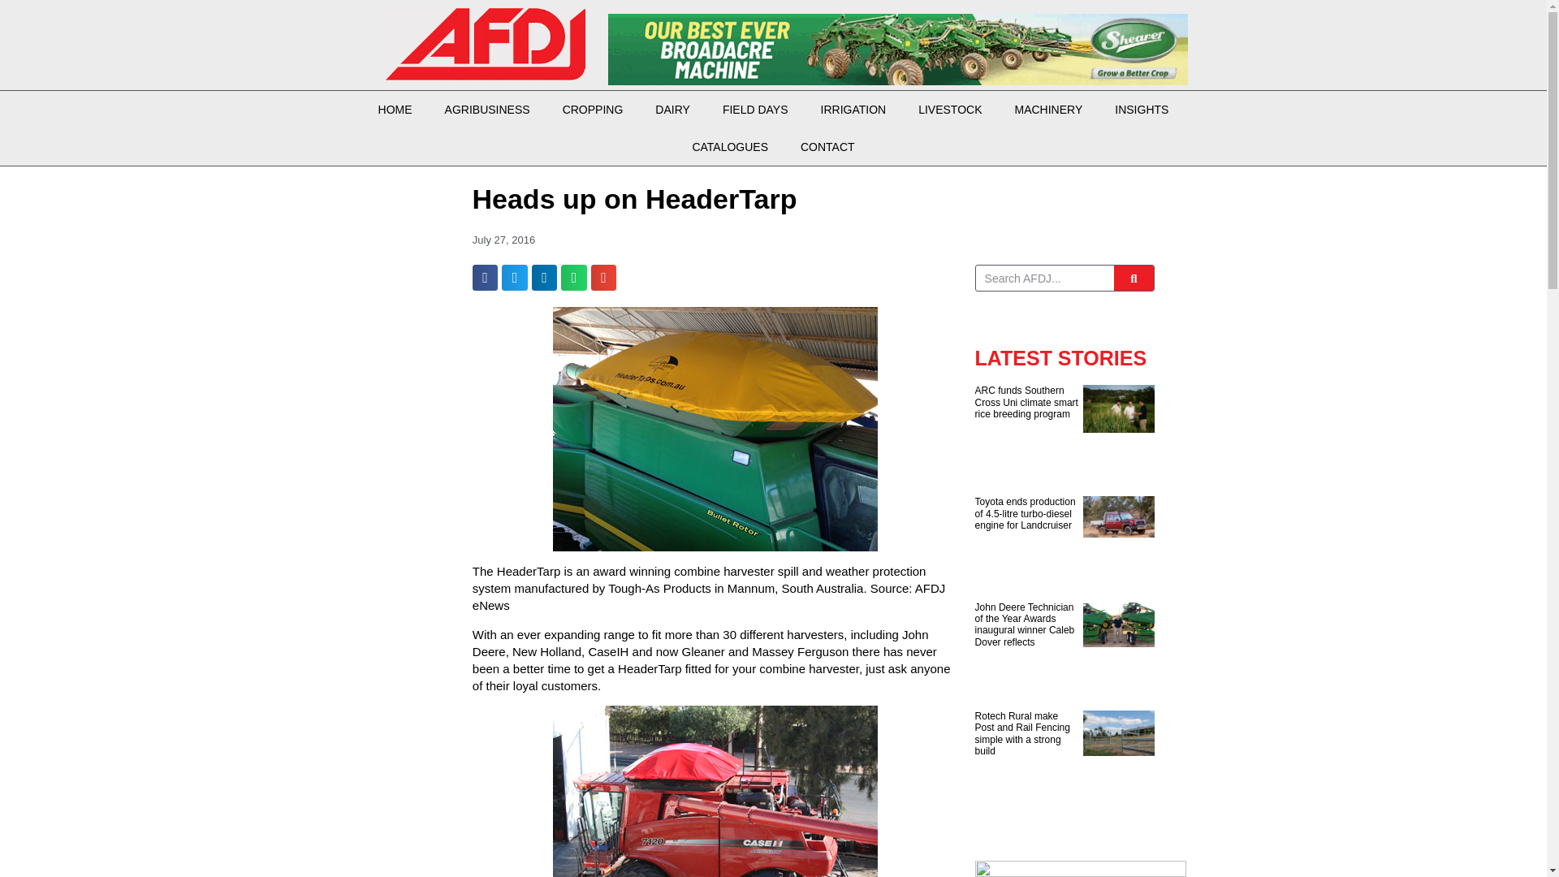 Image resolution: width=1559 pixels, height=877 pixels. I want to click on MACHINERY, so click(1049, 109).